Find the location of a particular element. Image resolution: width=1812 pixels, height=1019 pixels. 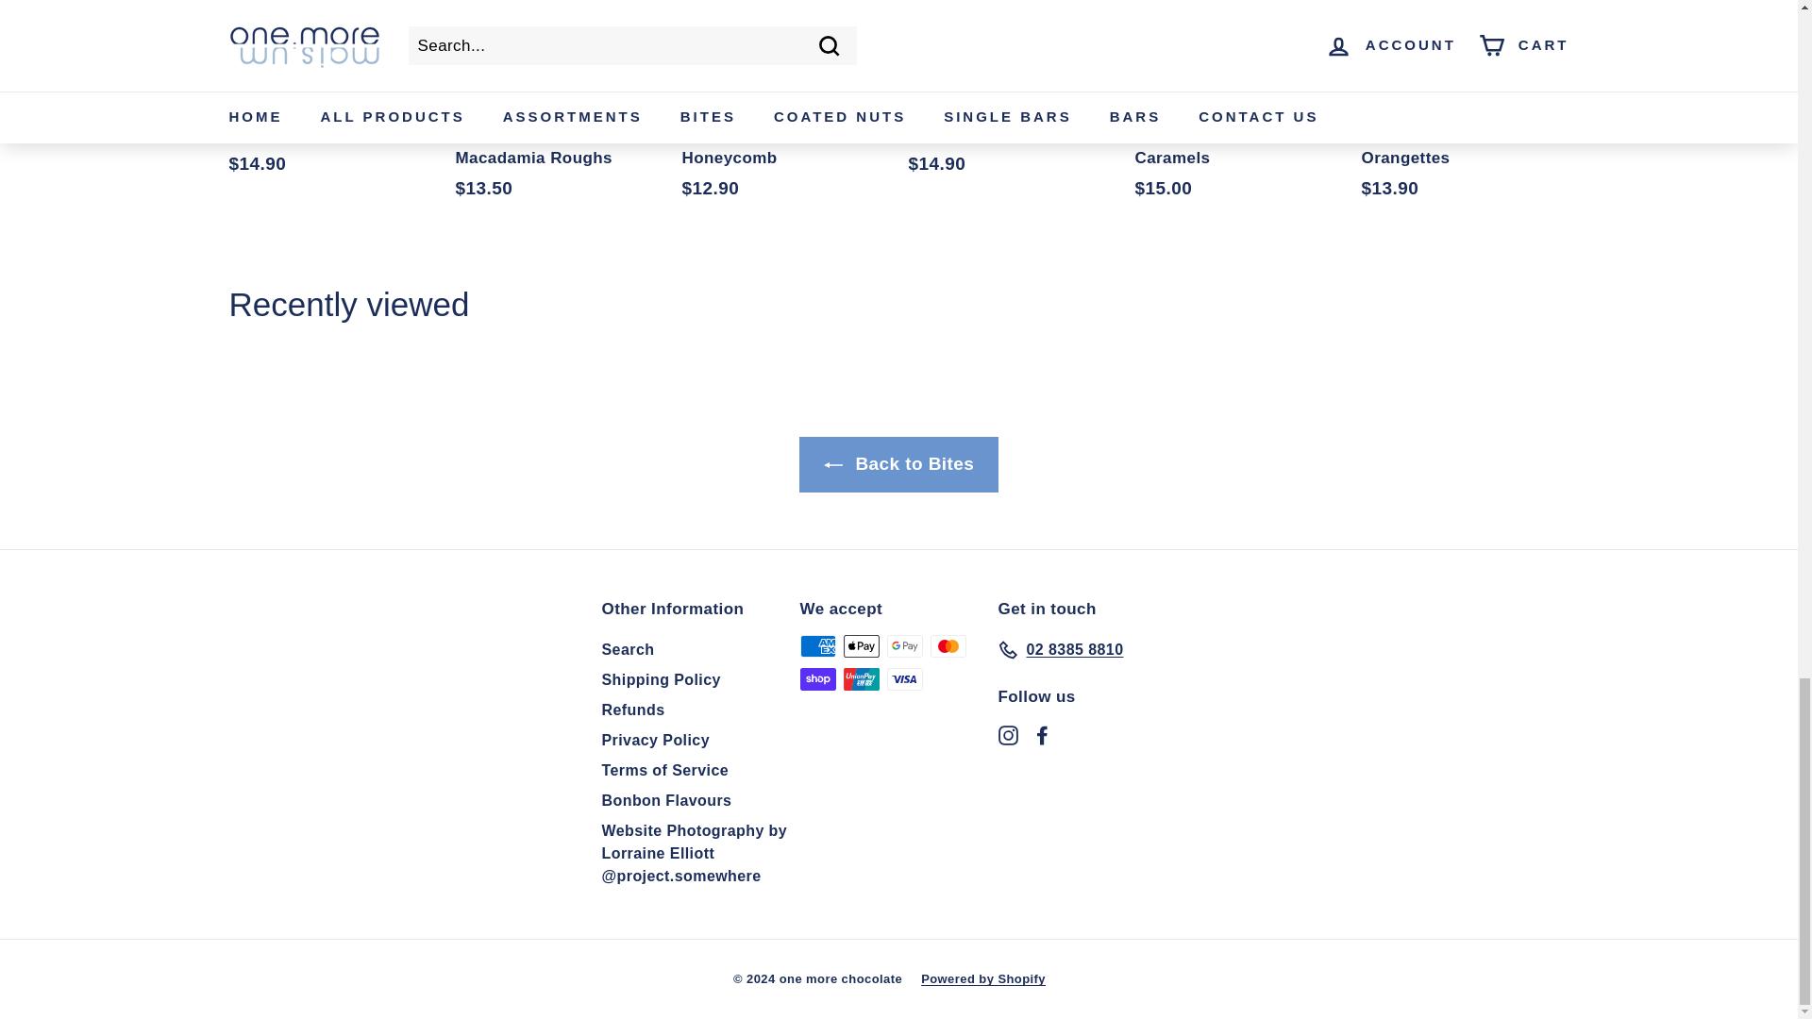

Apple Pay is located at coordinates (861, 645).